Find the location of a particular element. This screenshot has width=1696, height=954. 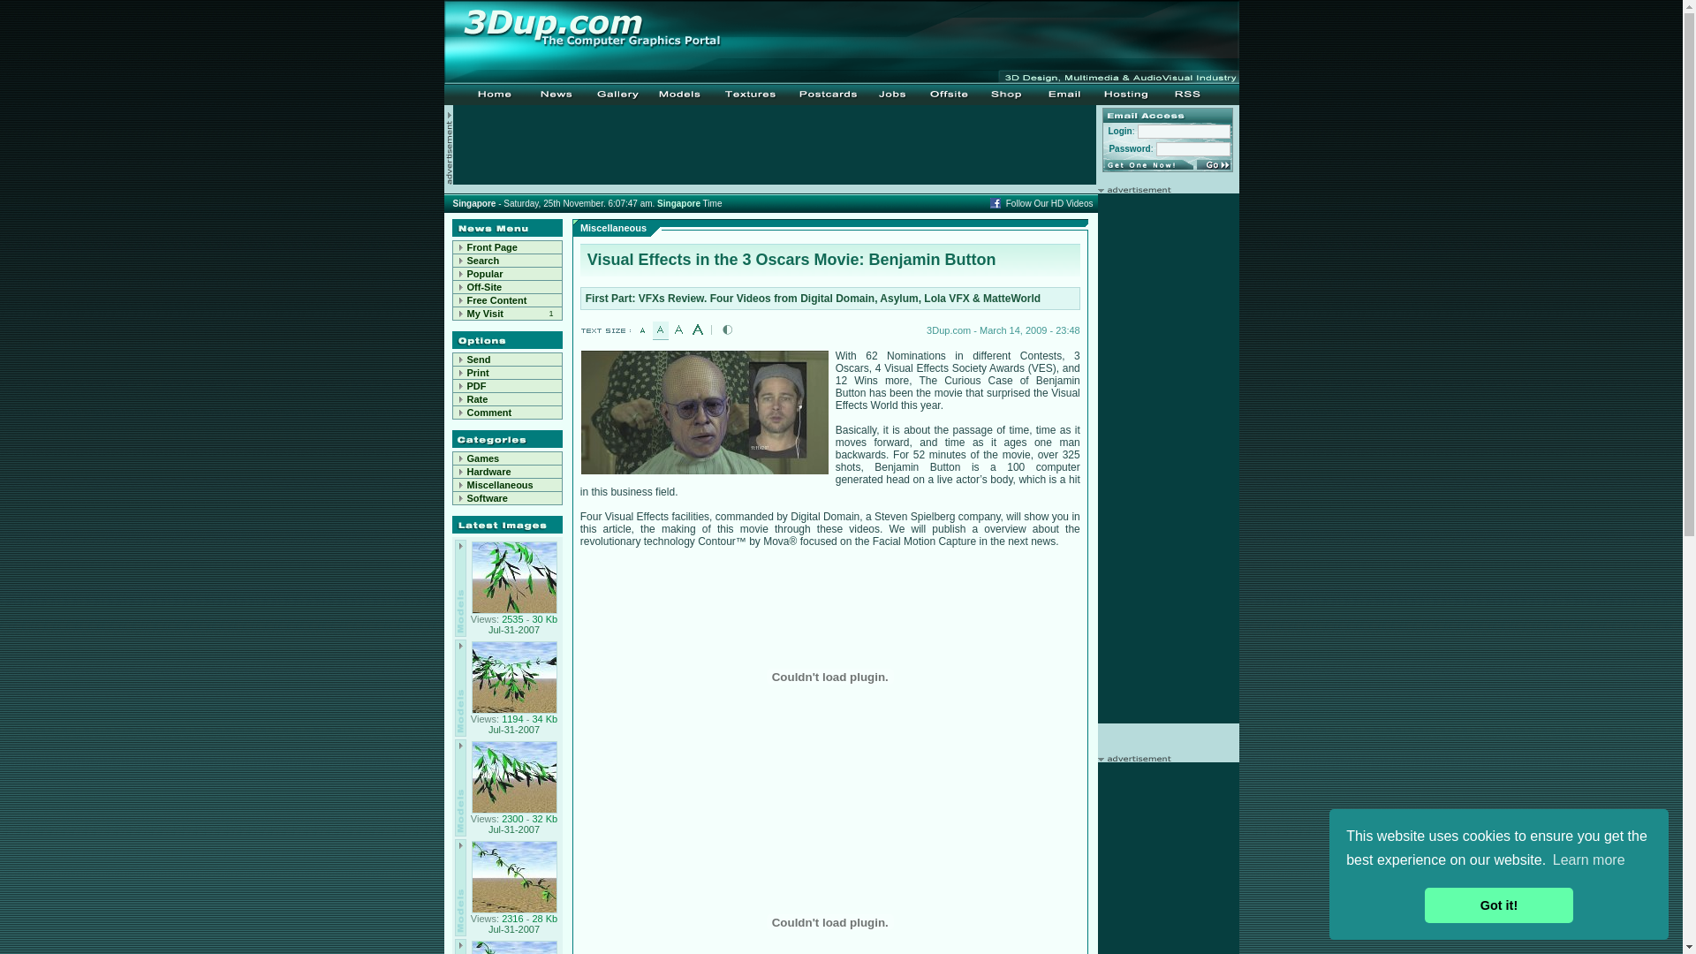

Read with Larger Text is located at coordinates (698, 329).